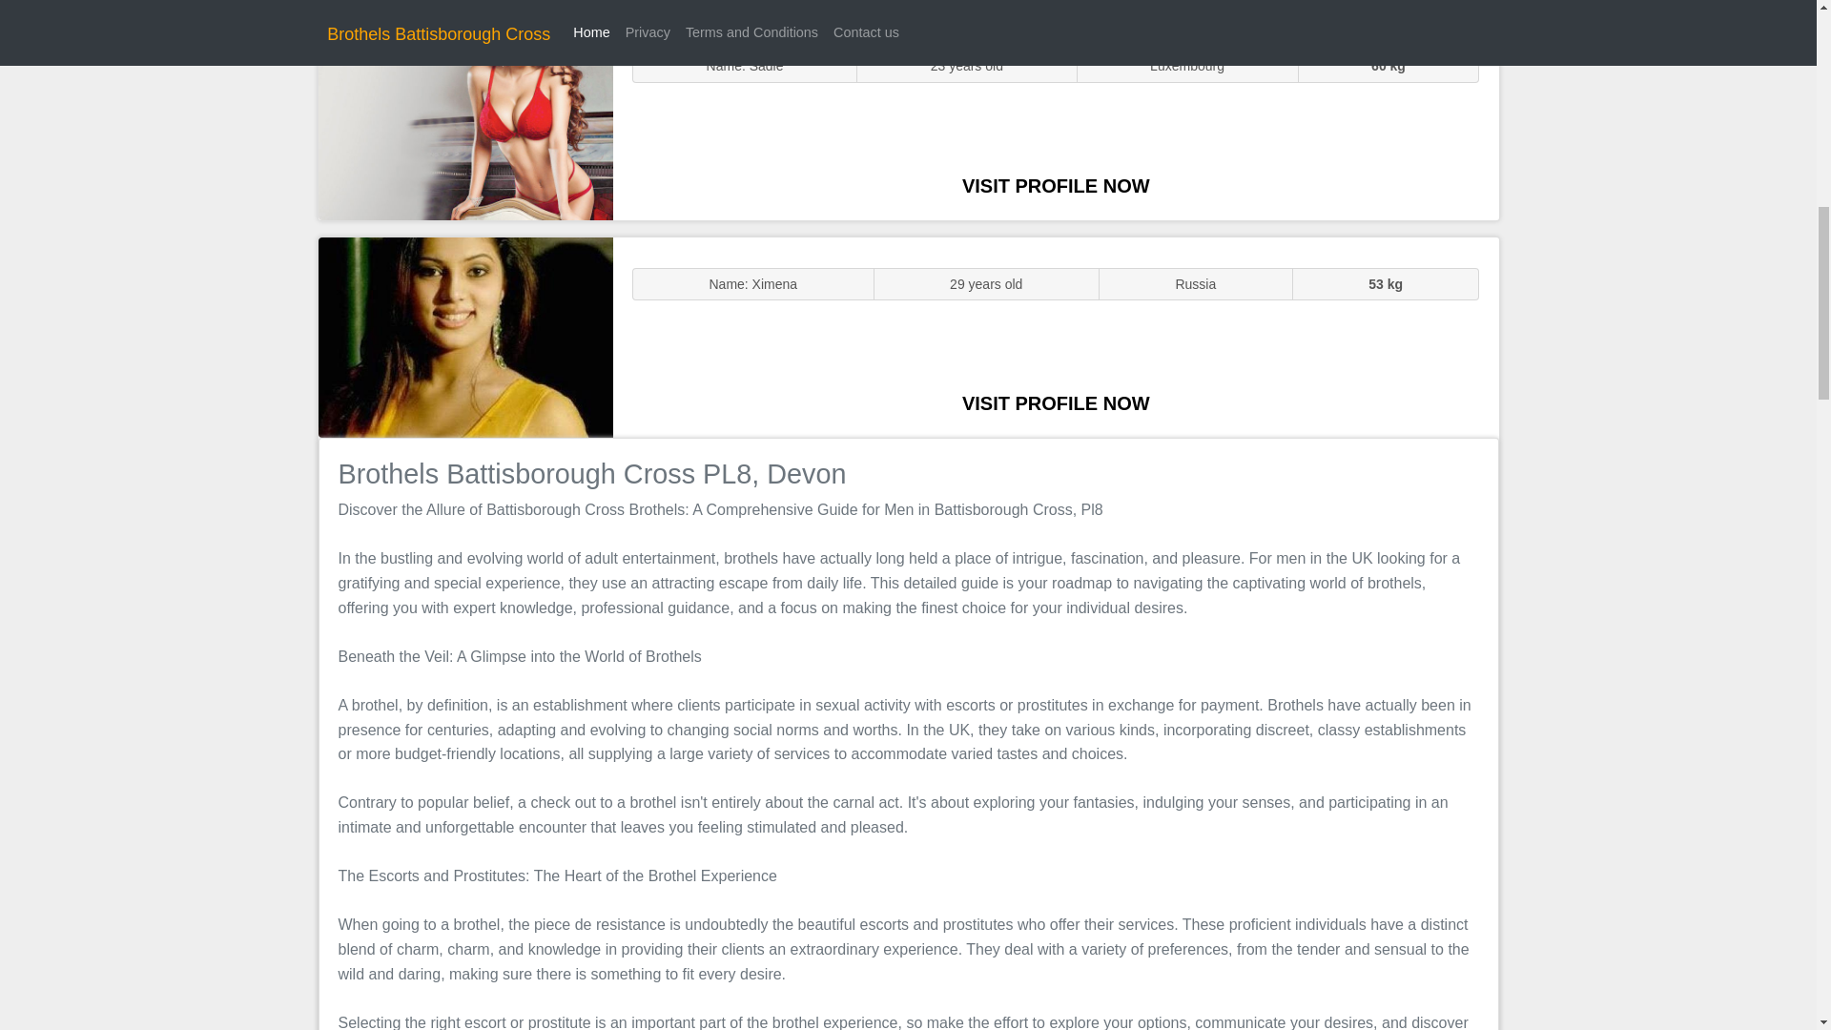 The width and height of the screenshot is (1831, 1030). What do you see at coordinates (1056, 185) in the screenshot?
I see `VISIT PROFILE NOW` at bounding box center [1056, 185].